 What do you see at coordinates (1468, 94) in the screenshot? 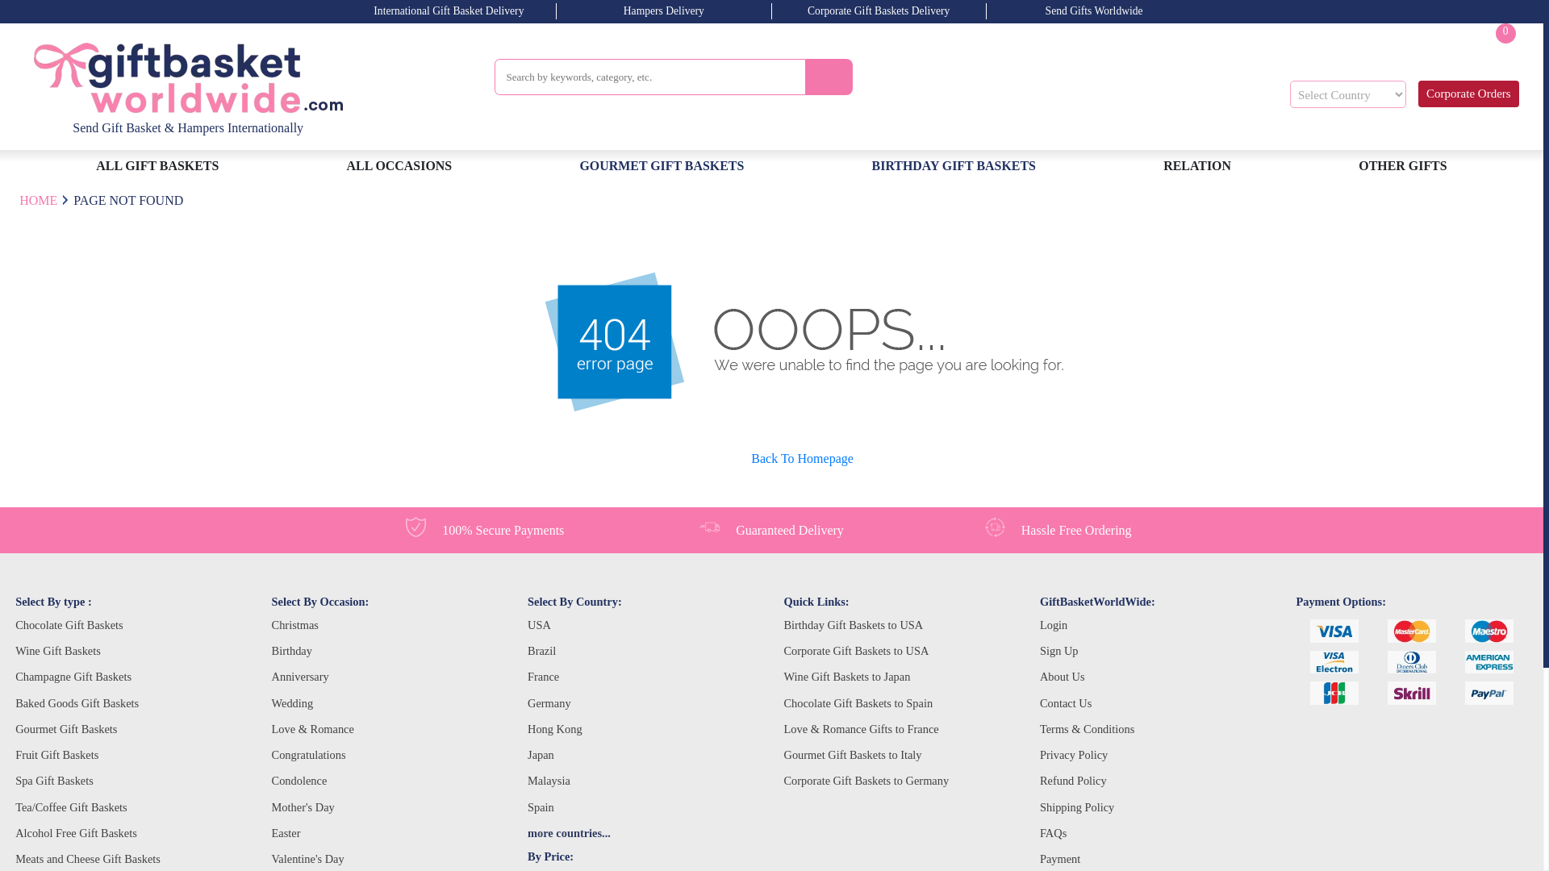
I see `Corporate Orders` at bounding box center [1468, 94].